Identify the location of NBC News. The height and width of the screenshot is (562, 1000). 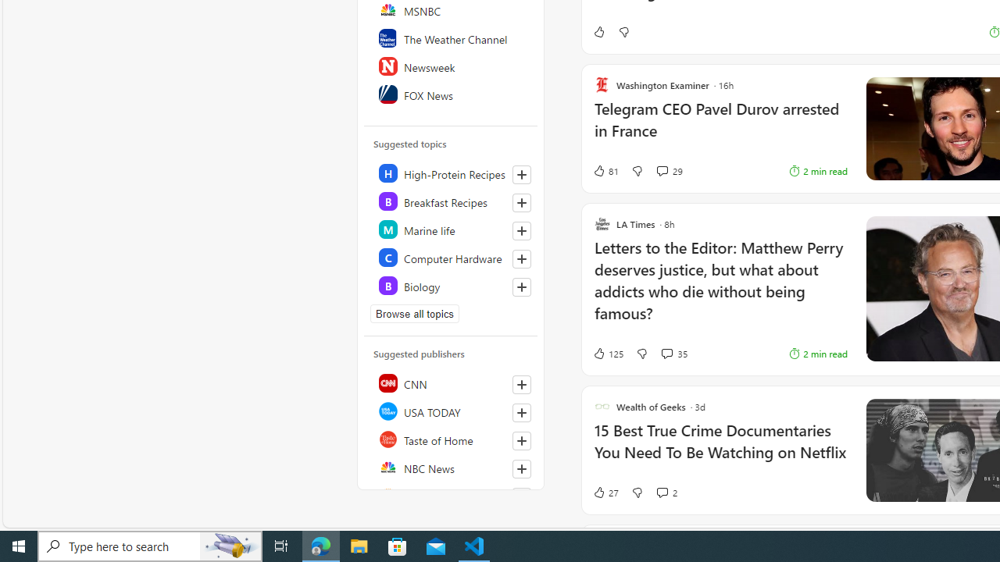
(452, 467).